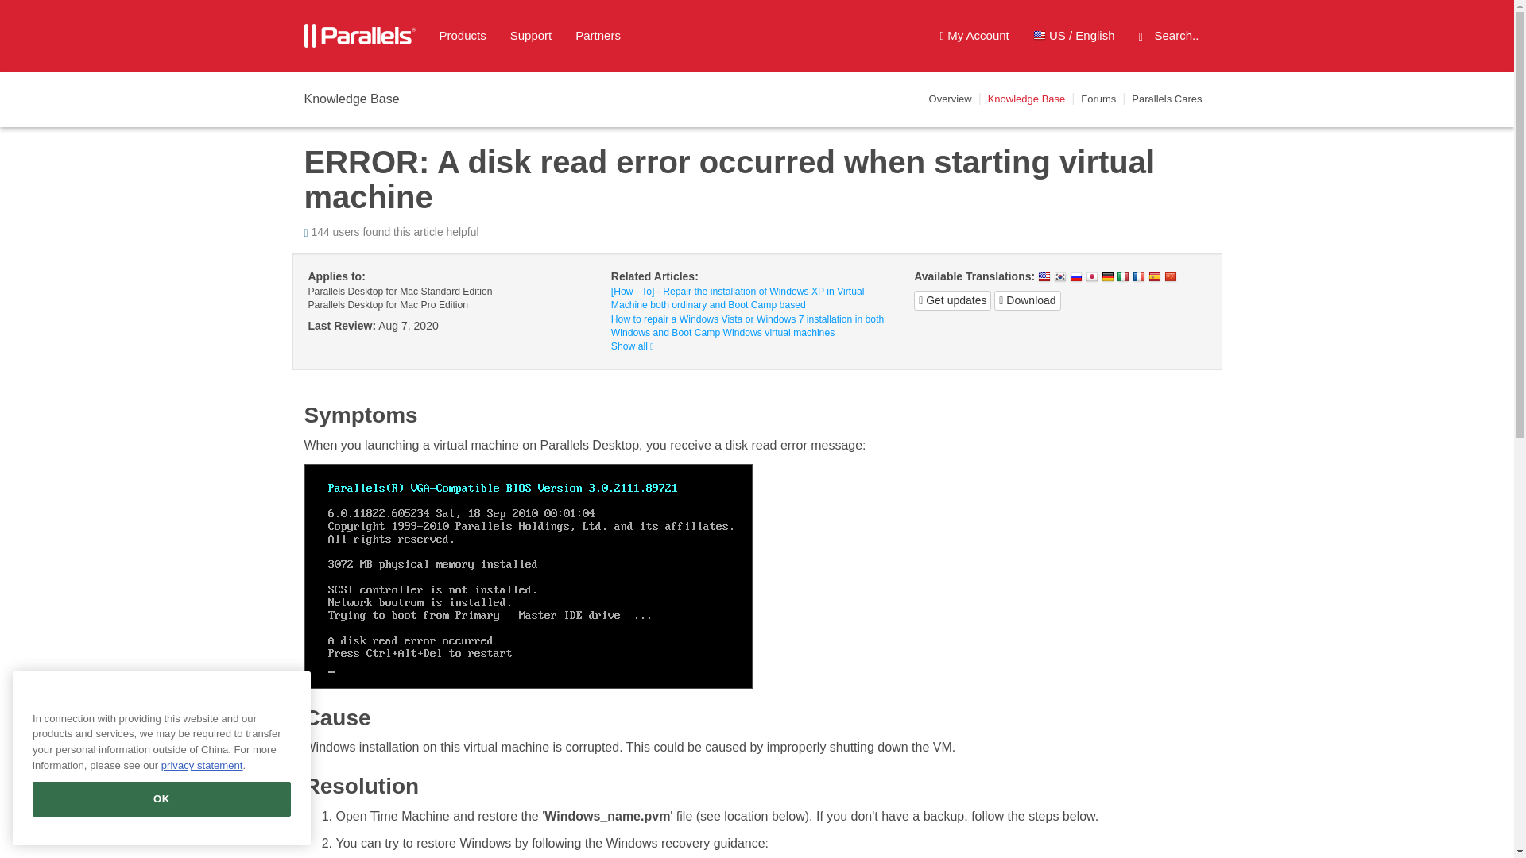  What do you see at coordinates (598, 36) in the screenshot?
I see `Partners` at bounding box center [598, 36].